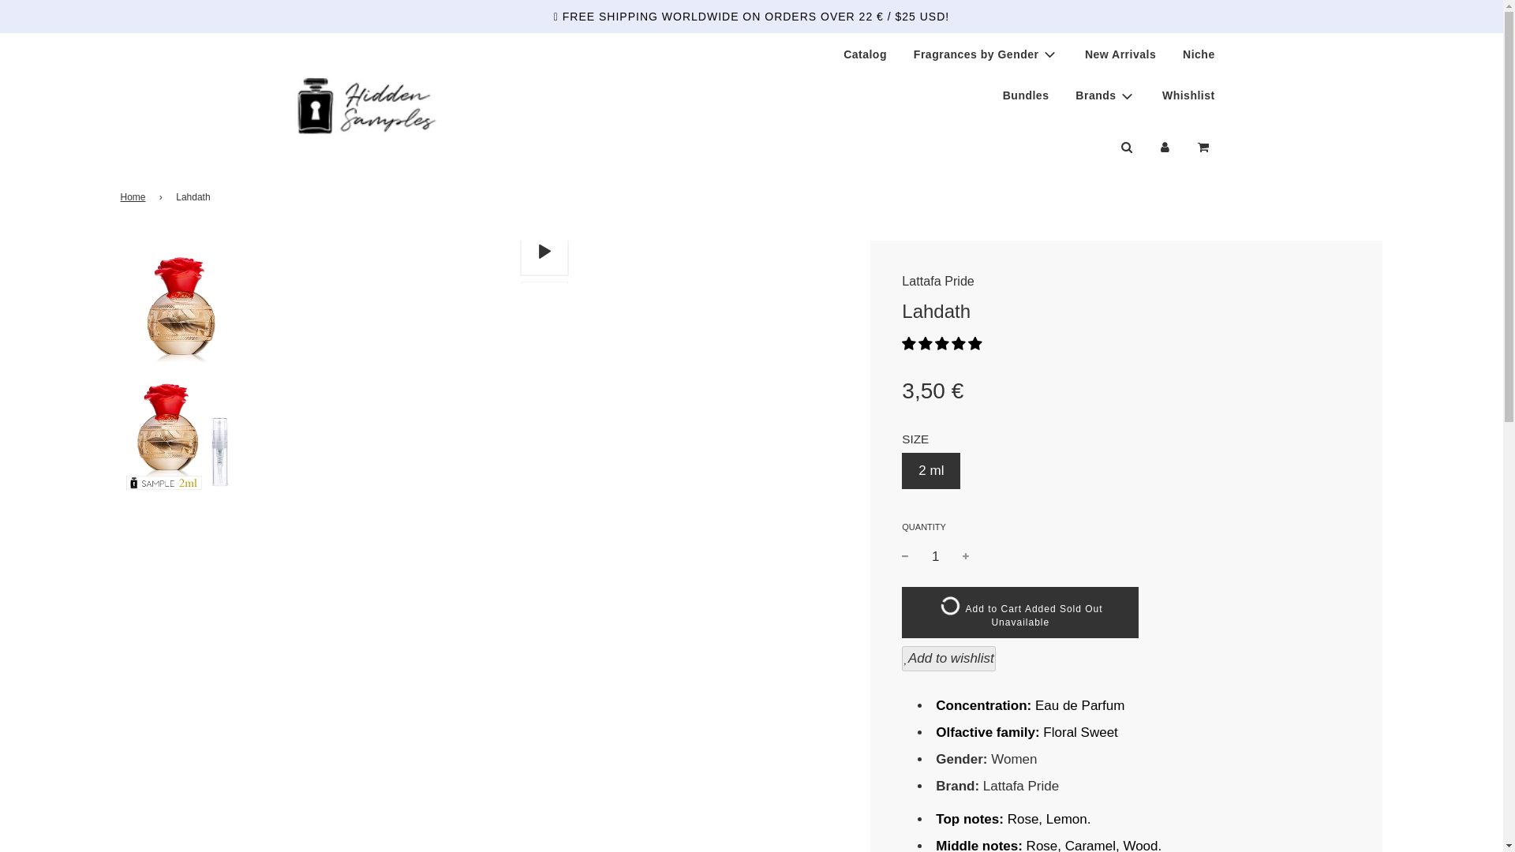  Describe the element at coordinates (935, 555) in the screenshot. I see `1` at that location.